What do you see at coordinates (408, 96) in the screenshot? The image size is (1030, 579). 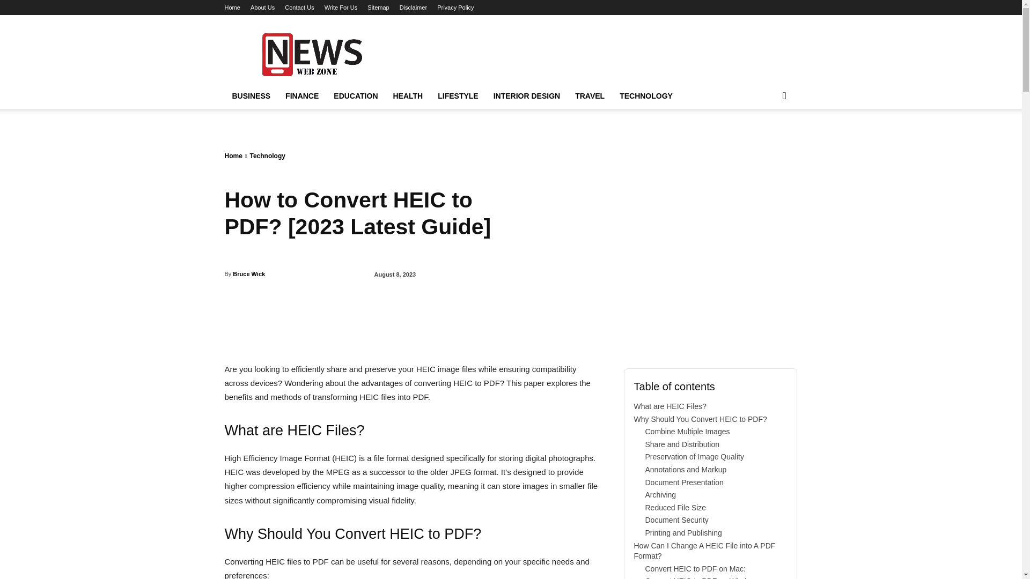 I see `HEALTH` at bounding box center [408, 96].